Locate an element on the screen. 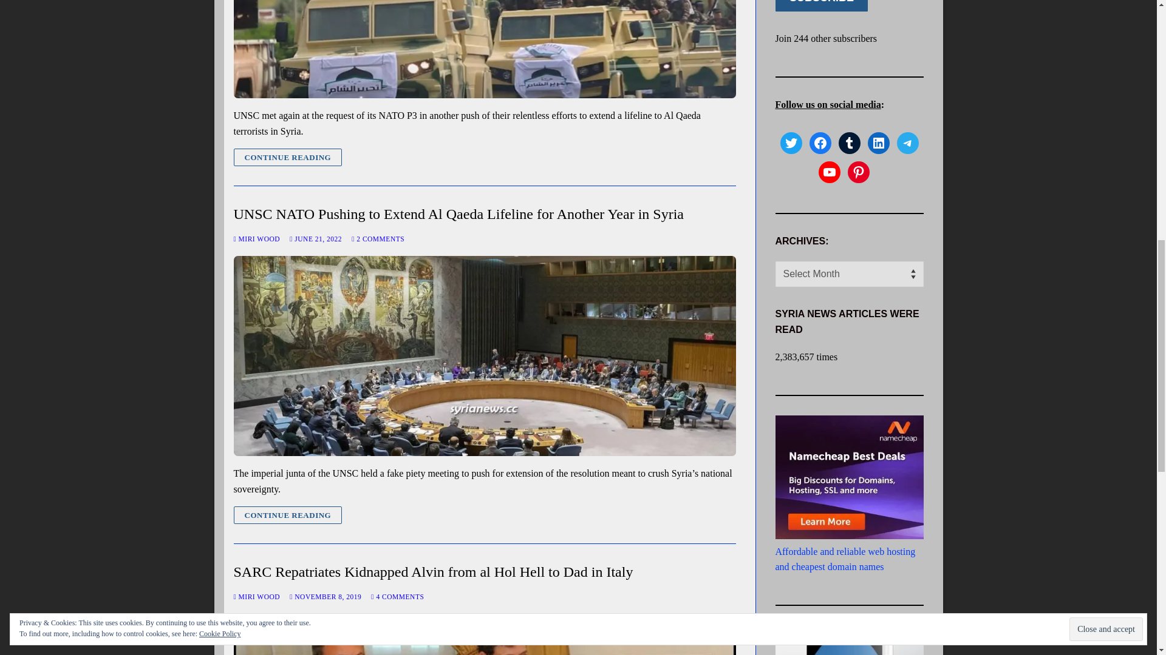 Image resolution: width=1166 pixels, height=655 pixels. Twitter is located at coordinates (791, 143).